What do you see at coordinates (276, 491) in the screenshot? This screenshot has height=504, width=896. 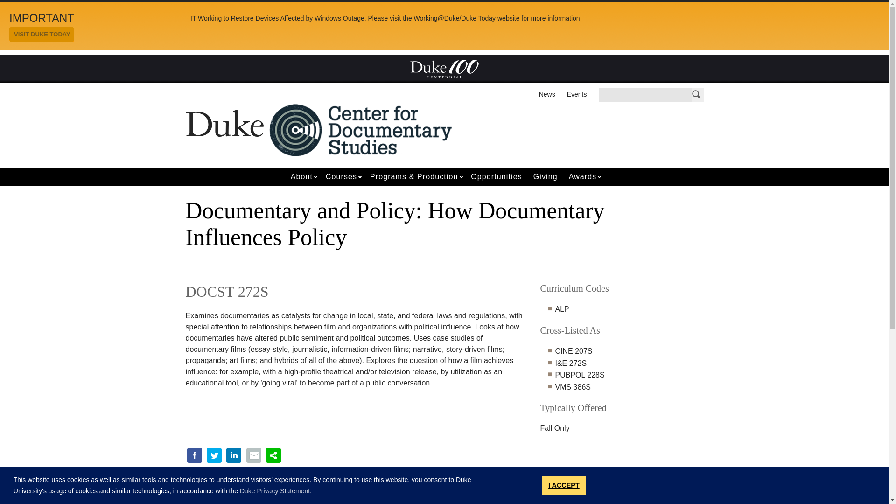 I see `Duke Privacy Statement.` at bounding box center [276, 491].